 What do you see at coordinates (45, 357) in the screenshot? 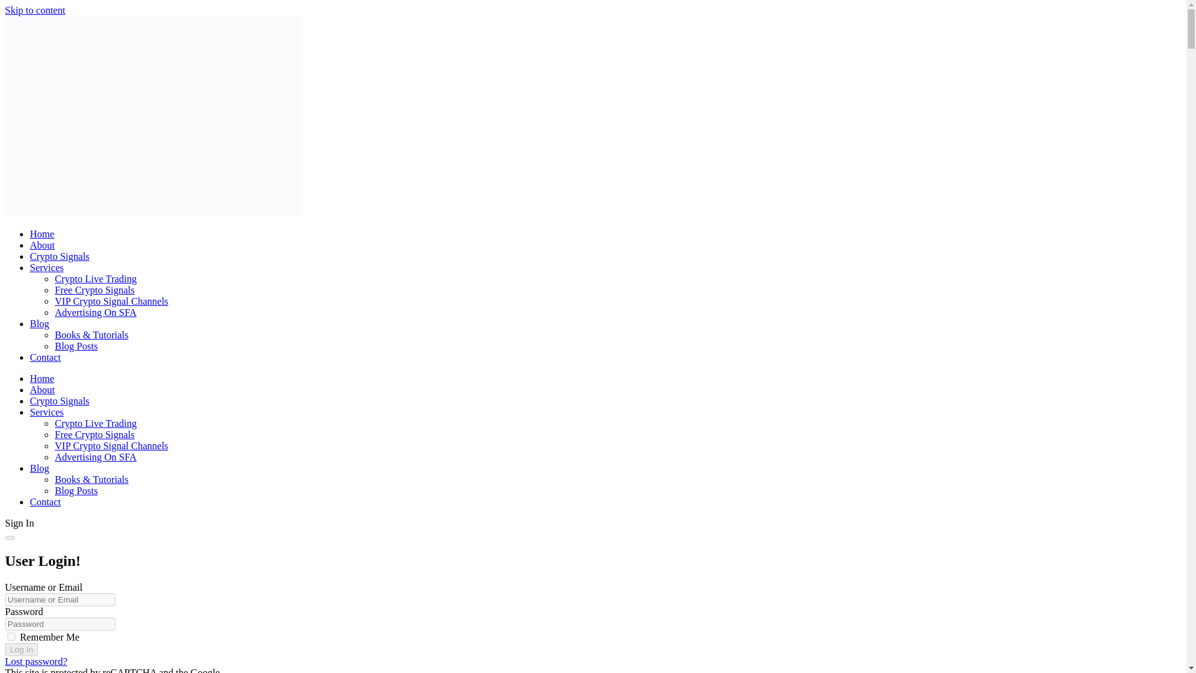
I see `Contact` at bounding box center [45, 357].